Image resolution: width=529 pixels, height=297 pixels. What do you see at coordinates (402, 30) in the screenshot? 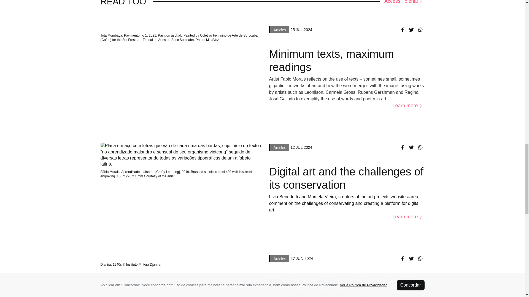
I see `Facebook` at bounding box center [402, 30].